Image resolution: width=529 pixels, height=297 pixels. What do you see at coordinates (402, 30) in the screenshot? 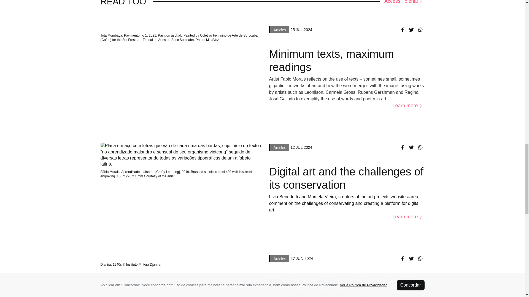
I see `Facebook` at bounding box center [402, 30].